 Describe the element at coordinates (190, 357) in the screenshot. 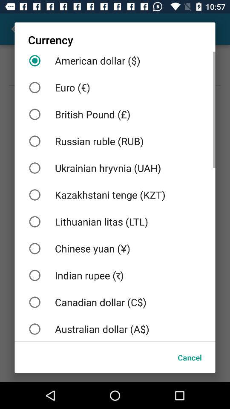

I see `turn on item below australian dollar (a$) item` at that location.